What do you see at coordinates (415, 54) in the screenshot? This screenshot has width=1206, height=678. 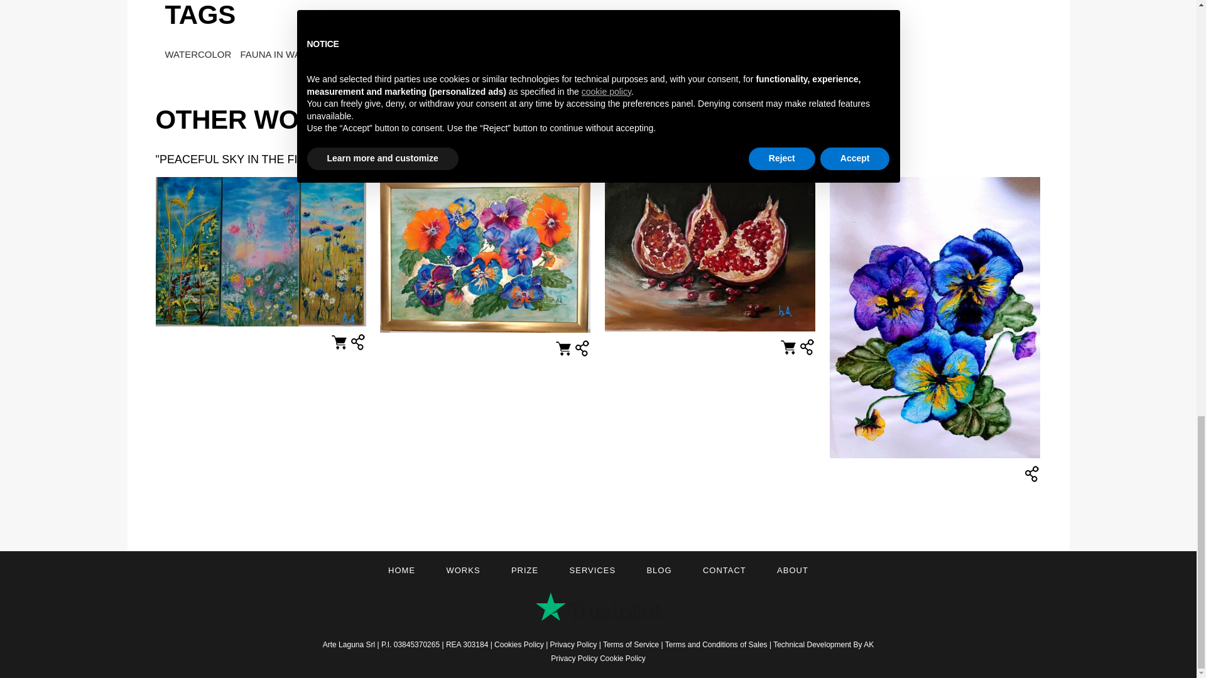 I see `All Arts - Tag: protect rare birds Paint` at bounding box center [415, 54].